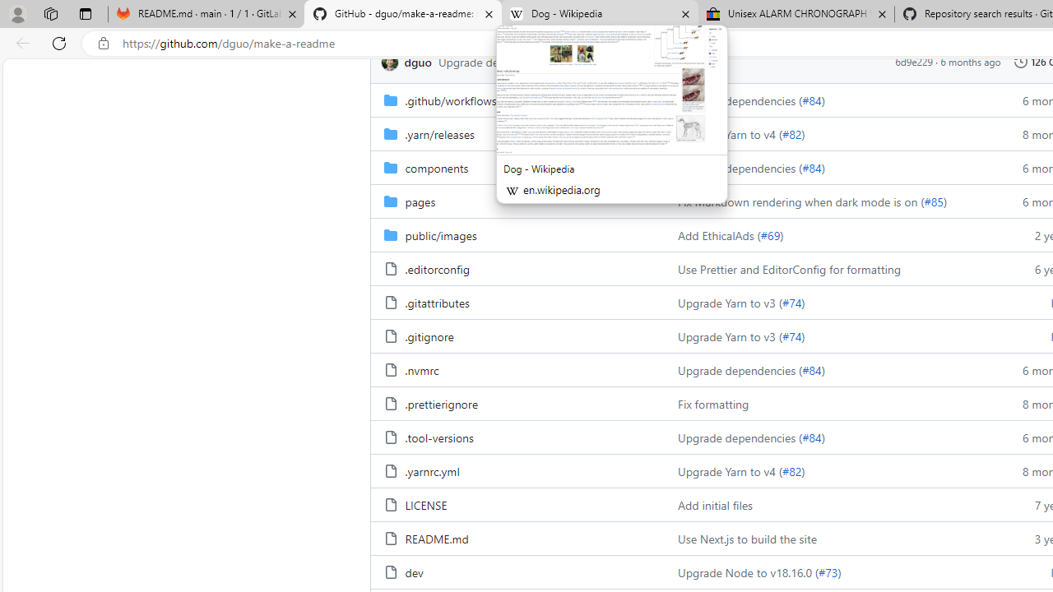 The width and height of the screenshot is (1053, 592). Describe the element at coordinates (432, 471) in the screenshot. I see `.yarnrc.yml, (File)` at that location.